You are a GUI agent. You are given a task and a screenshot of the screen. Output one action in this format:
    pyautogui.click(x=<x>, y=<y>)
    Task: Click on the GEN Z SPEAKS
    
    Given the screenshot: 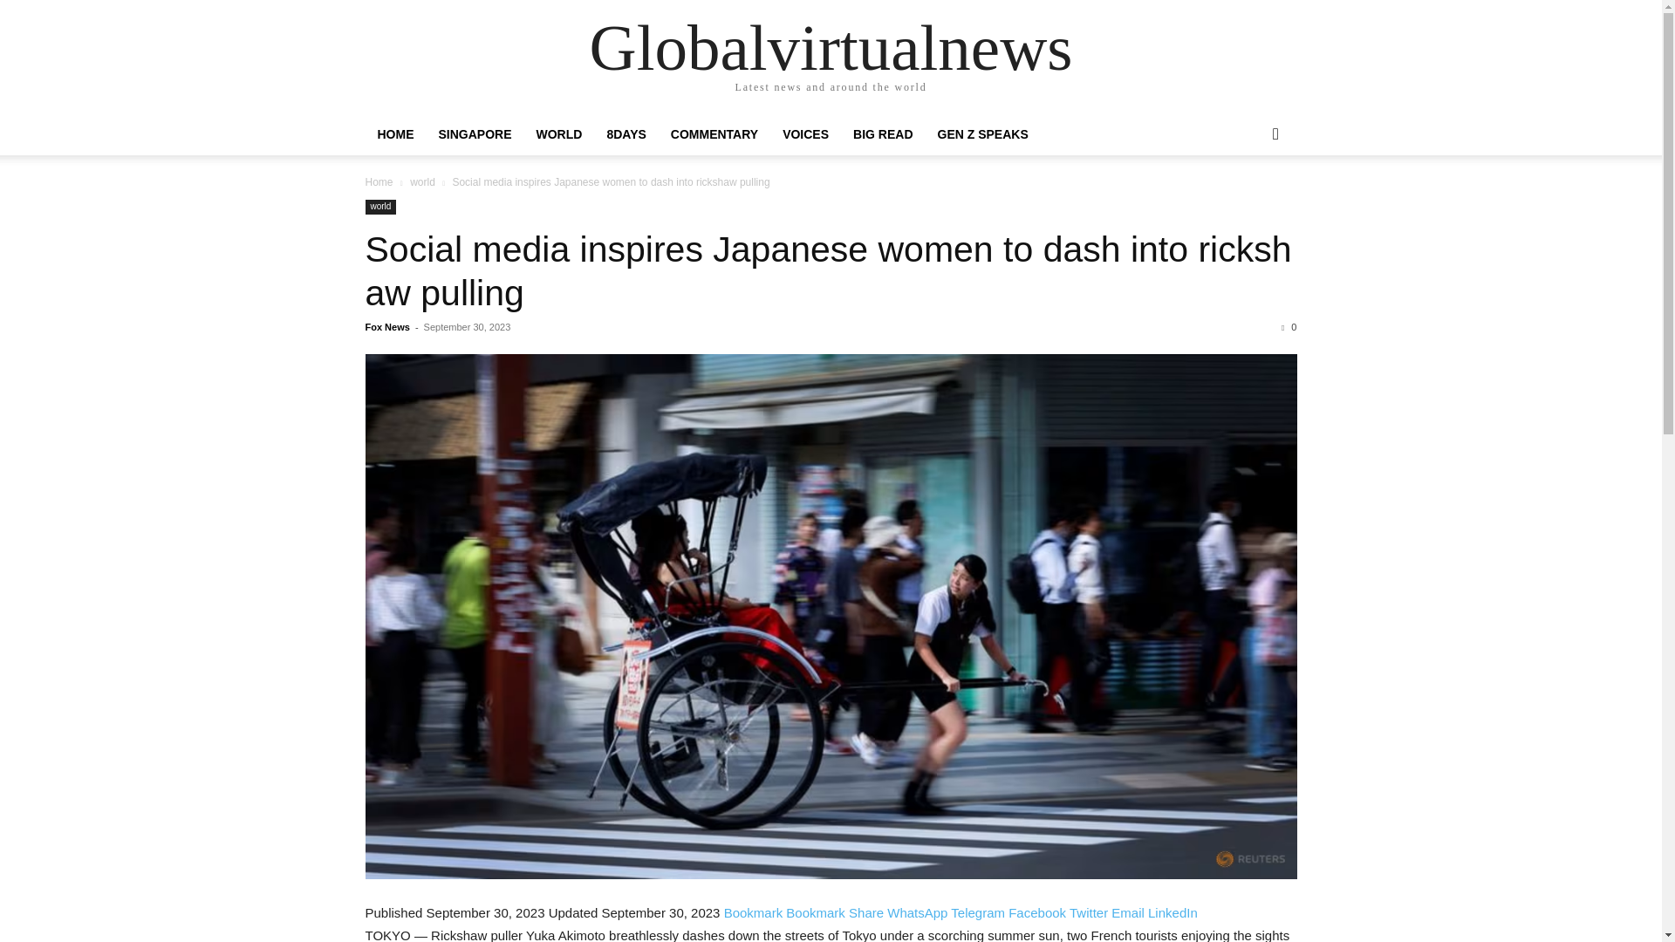 What is the action you would take?
    pyautogui.click(x=982, y=134)
    